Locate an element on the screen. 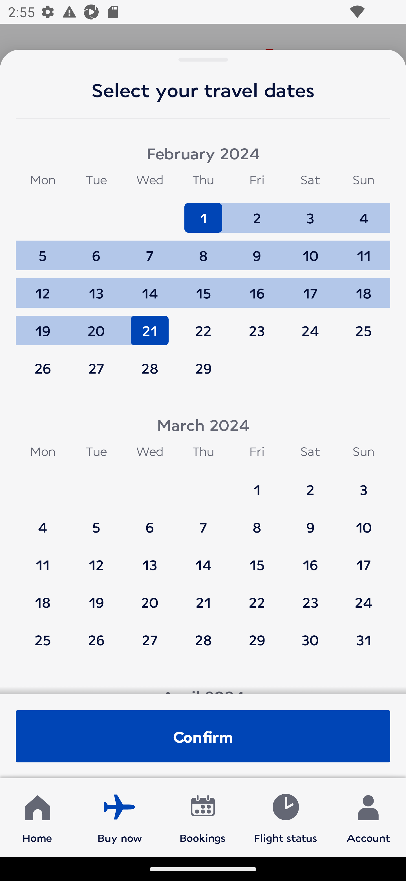 This screenshot has height=881, width=406. 5 is located at coordinates (43, 250).